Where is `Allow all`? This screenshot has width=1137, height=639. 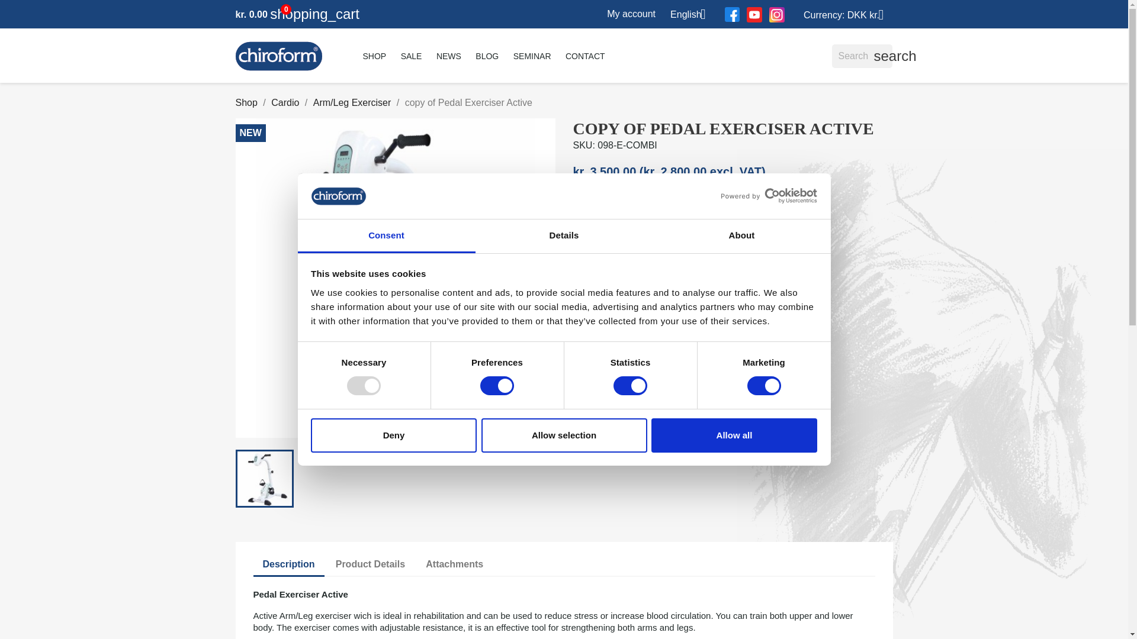 Allow all is located at coordinates (734, 435).